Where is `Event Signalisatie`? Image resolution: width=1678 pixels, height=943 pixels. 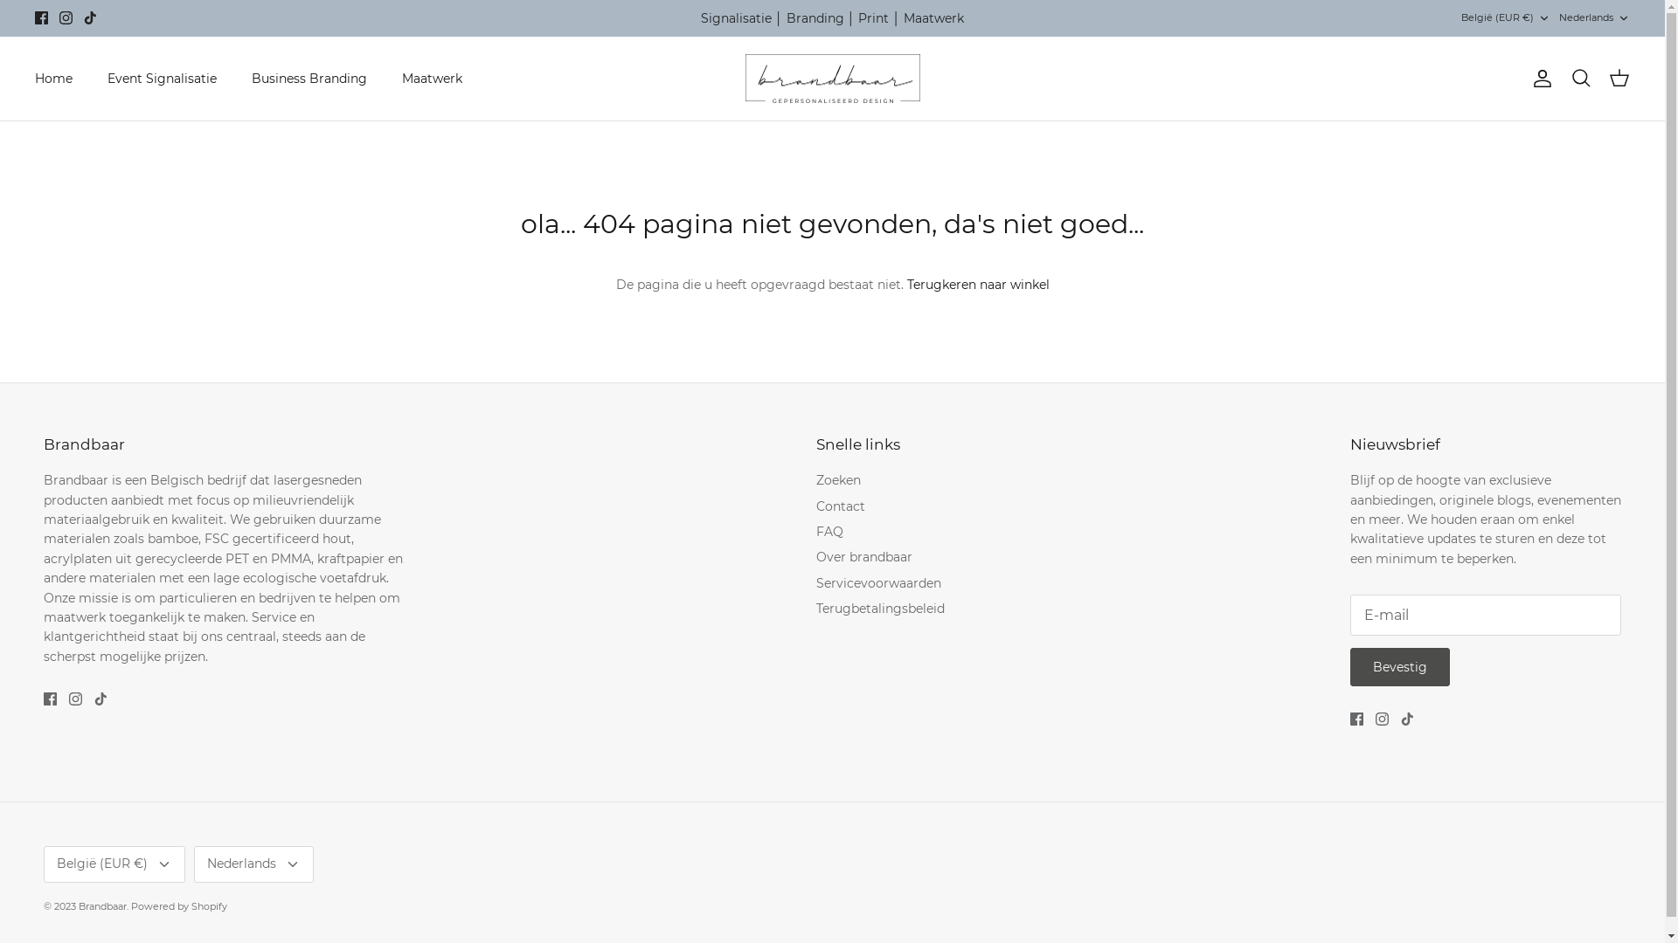
Event Signalisatie is located at coordinates (163, 79).